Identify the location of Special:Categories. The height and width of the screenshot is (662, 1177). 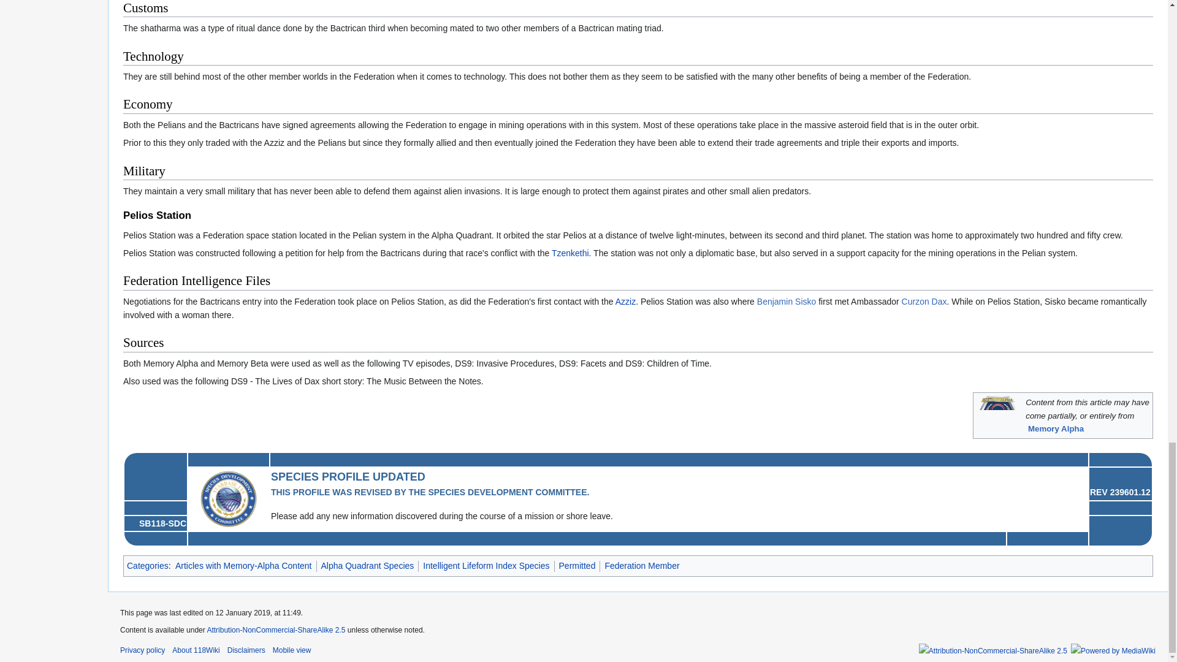
(147, 565).